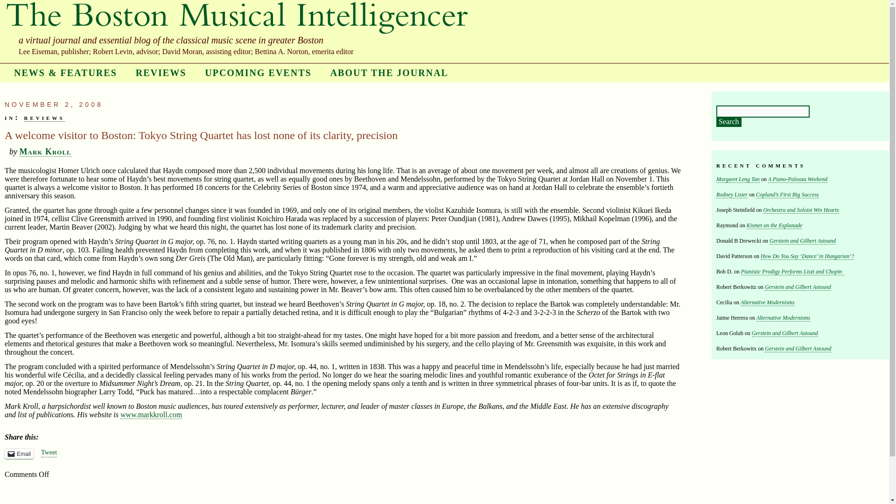 This screenshot has width=896, height=504. What do you see at coordinates (798, 348) in the screenshot?
I see `Gerstein and Gilbert Astound` at bounding box center [798, 348].